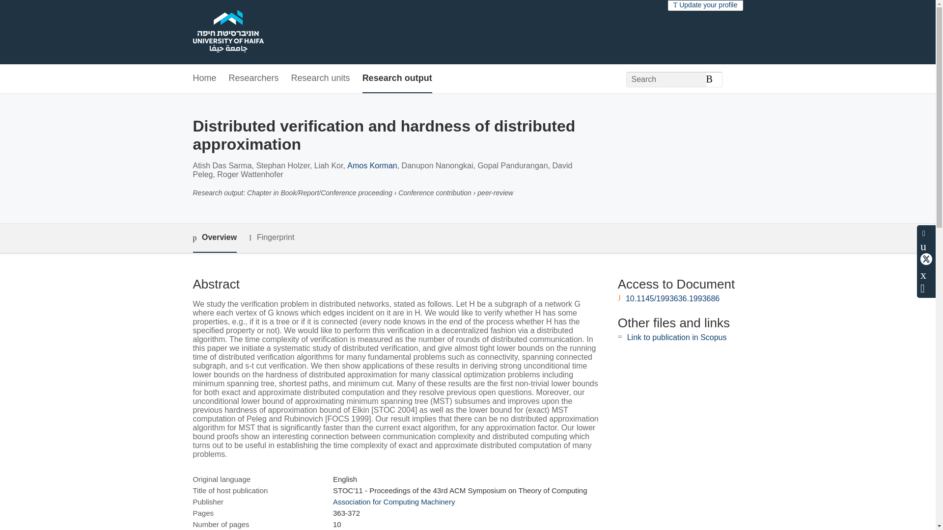 The width and height of the screenshot is (943, 530). Describe the element at coordinates (705, 5) in the screenshot. I see `Update your profile` at that location.